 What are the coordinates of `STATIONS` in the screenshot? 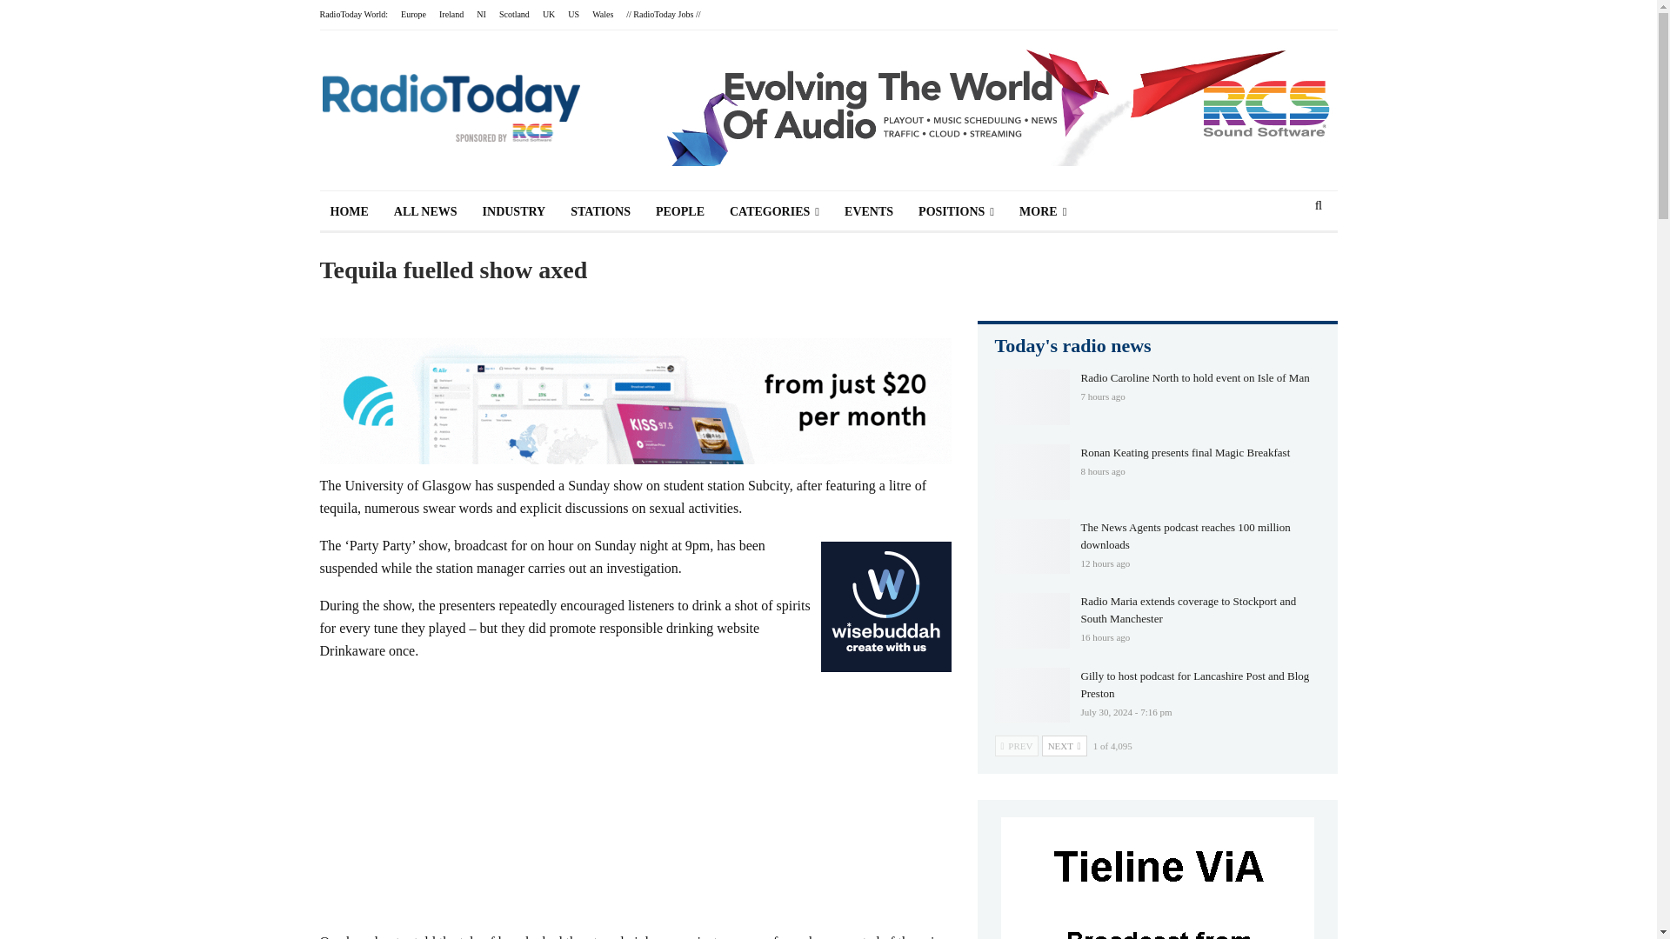 It's located at (600, 212).